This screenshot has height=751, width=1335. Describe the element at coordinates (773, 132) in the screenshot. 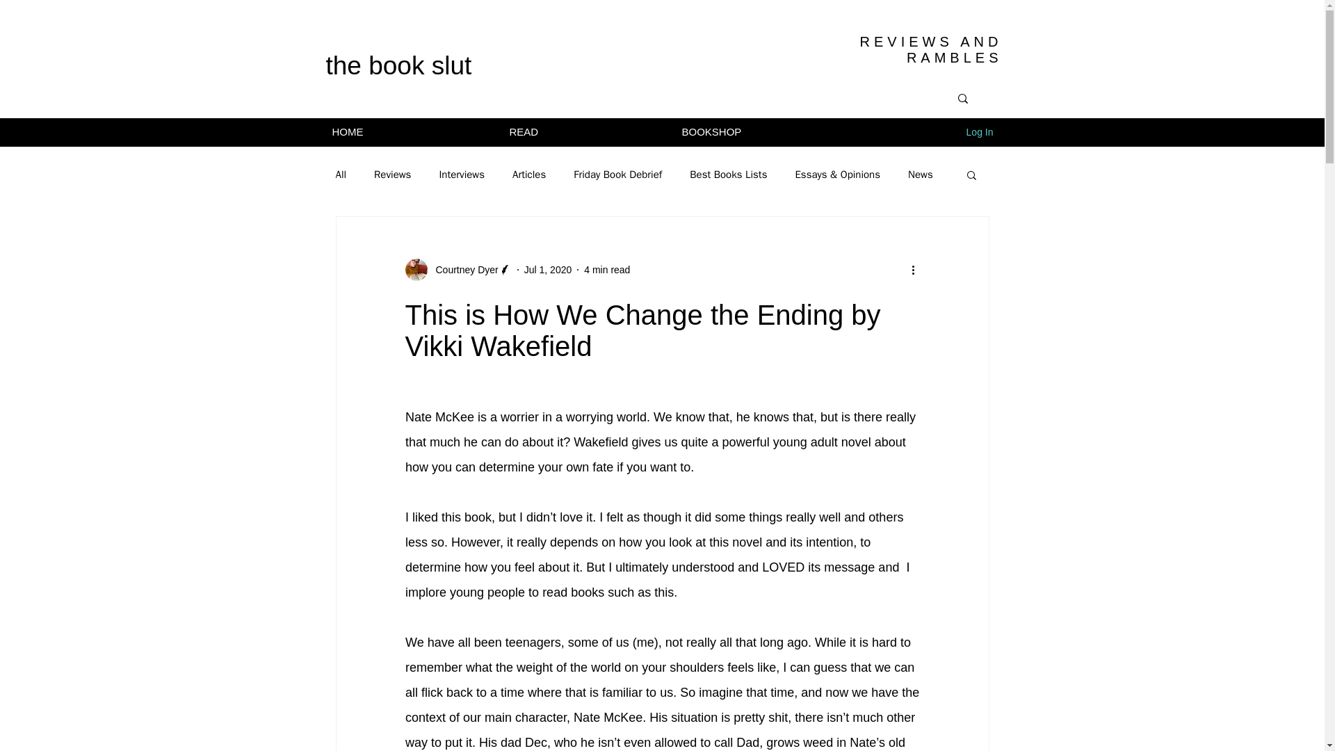

I see `BOOKSHOP` at that location.